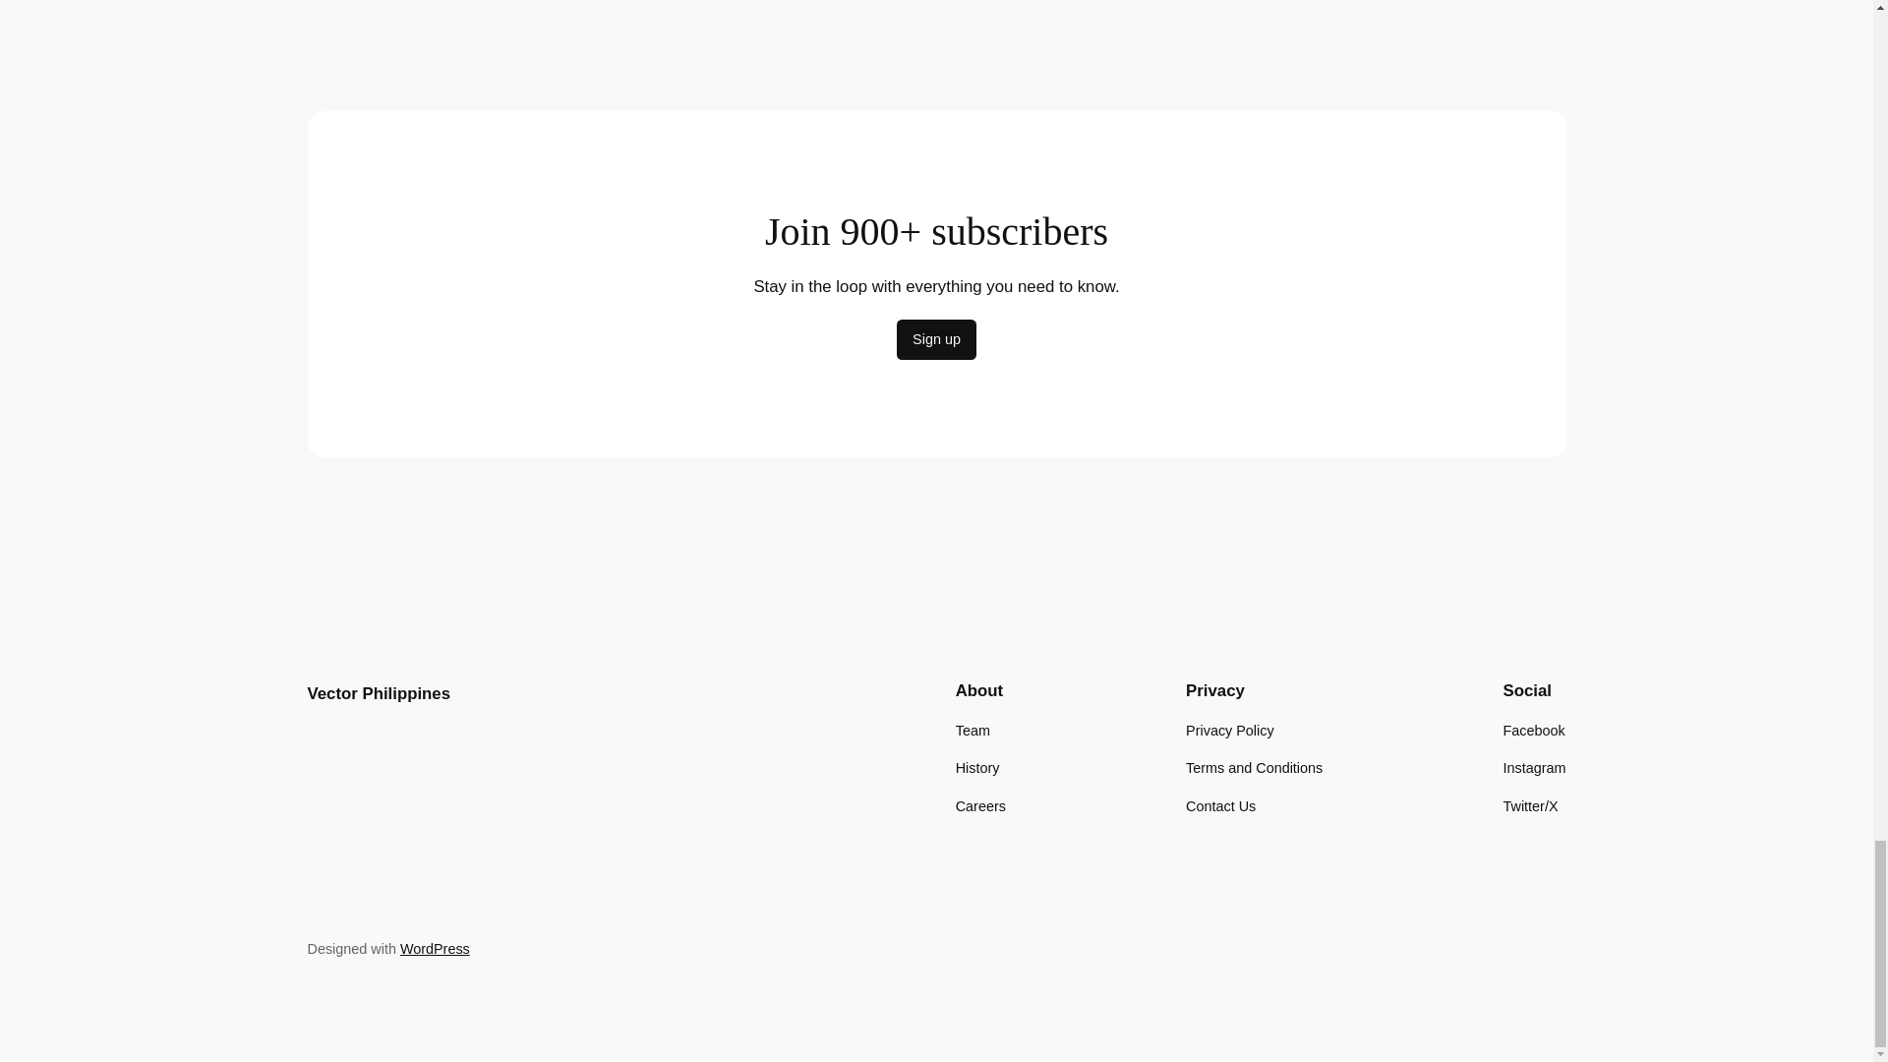 The image size is (1888, 1062). What do you see at coordinates (1254, 767) in the screenshot?
I see `Terms and Conditions` at bounding box center [1254, 767].